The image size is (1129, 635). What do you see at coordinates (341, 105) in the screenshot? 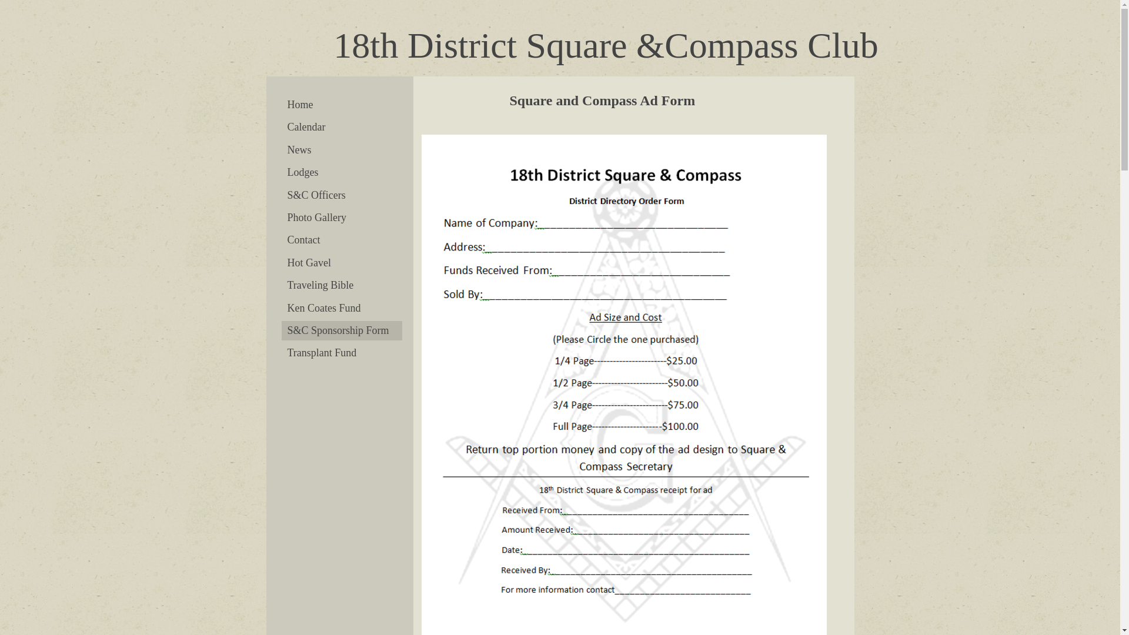
I see `Home` at bounding box center [341, 105].